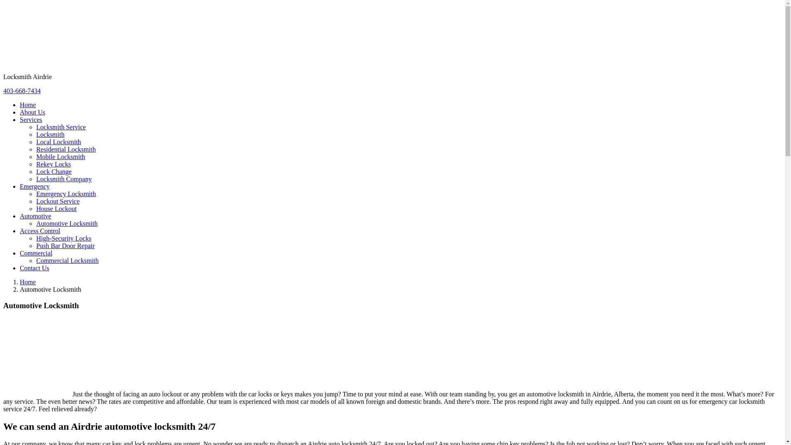 This screenshot has height=445, width=791. Describe the element at coordinates (40, 231) in the screenshot. I see `Access Control` at that location.